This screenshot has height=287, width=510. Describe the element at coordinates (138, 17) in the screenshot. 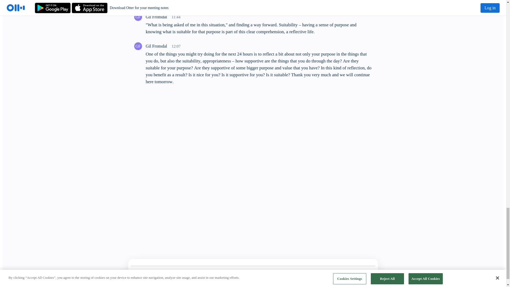

I see `Gil Fronsdal` at that location.